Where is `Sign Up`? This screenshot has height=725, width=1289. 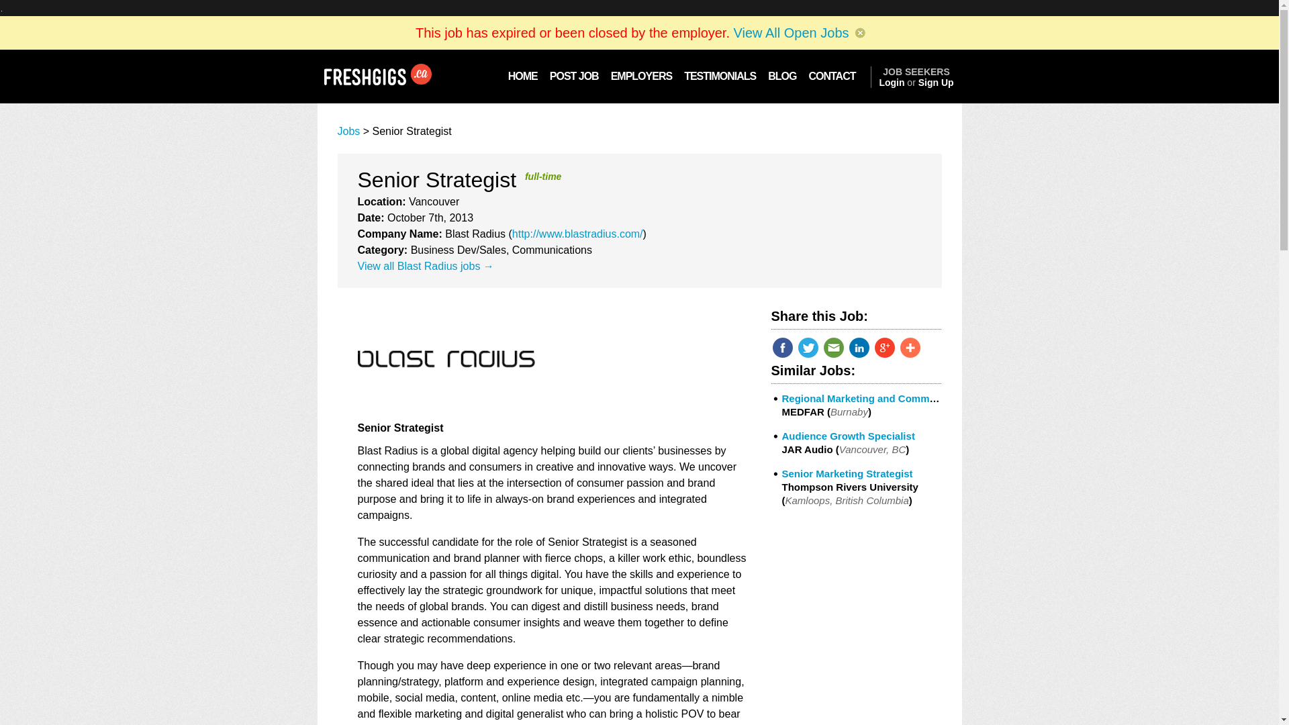 Sign Up is located at coordinates (936, 82).